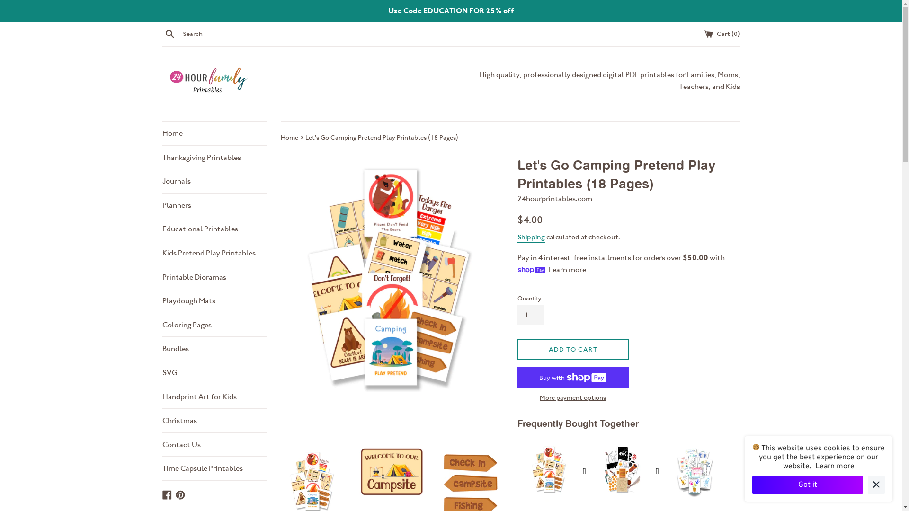 Image resolution: width=909 pixels, height=511 pixels. What do you see at coordinates (214, 158) in the screenshot?
I see `Thanksgiving Printables` at bounding box center [214, 158].